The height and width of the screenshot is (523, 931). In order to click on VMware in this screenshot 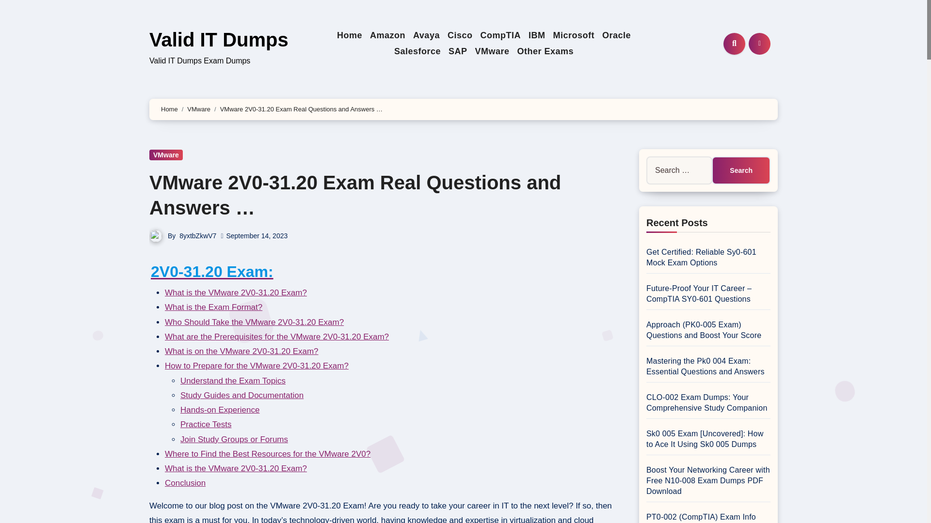, I will do `click(492, 51)`.